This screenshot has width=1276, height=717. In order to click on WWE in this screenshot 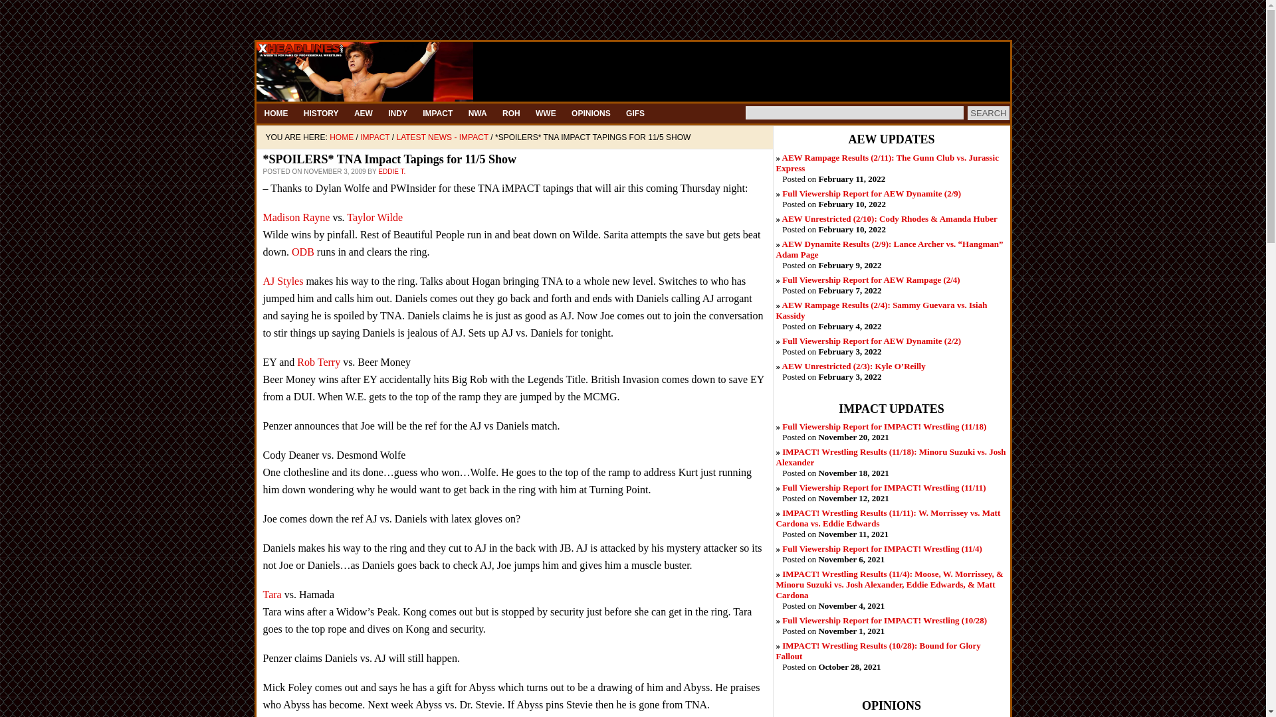, I will do `click(546, 113)`.